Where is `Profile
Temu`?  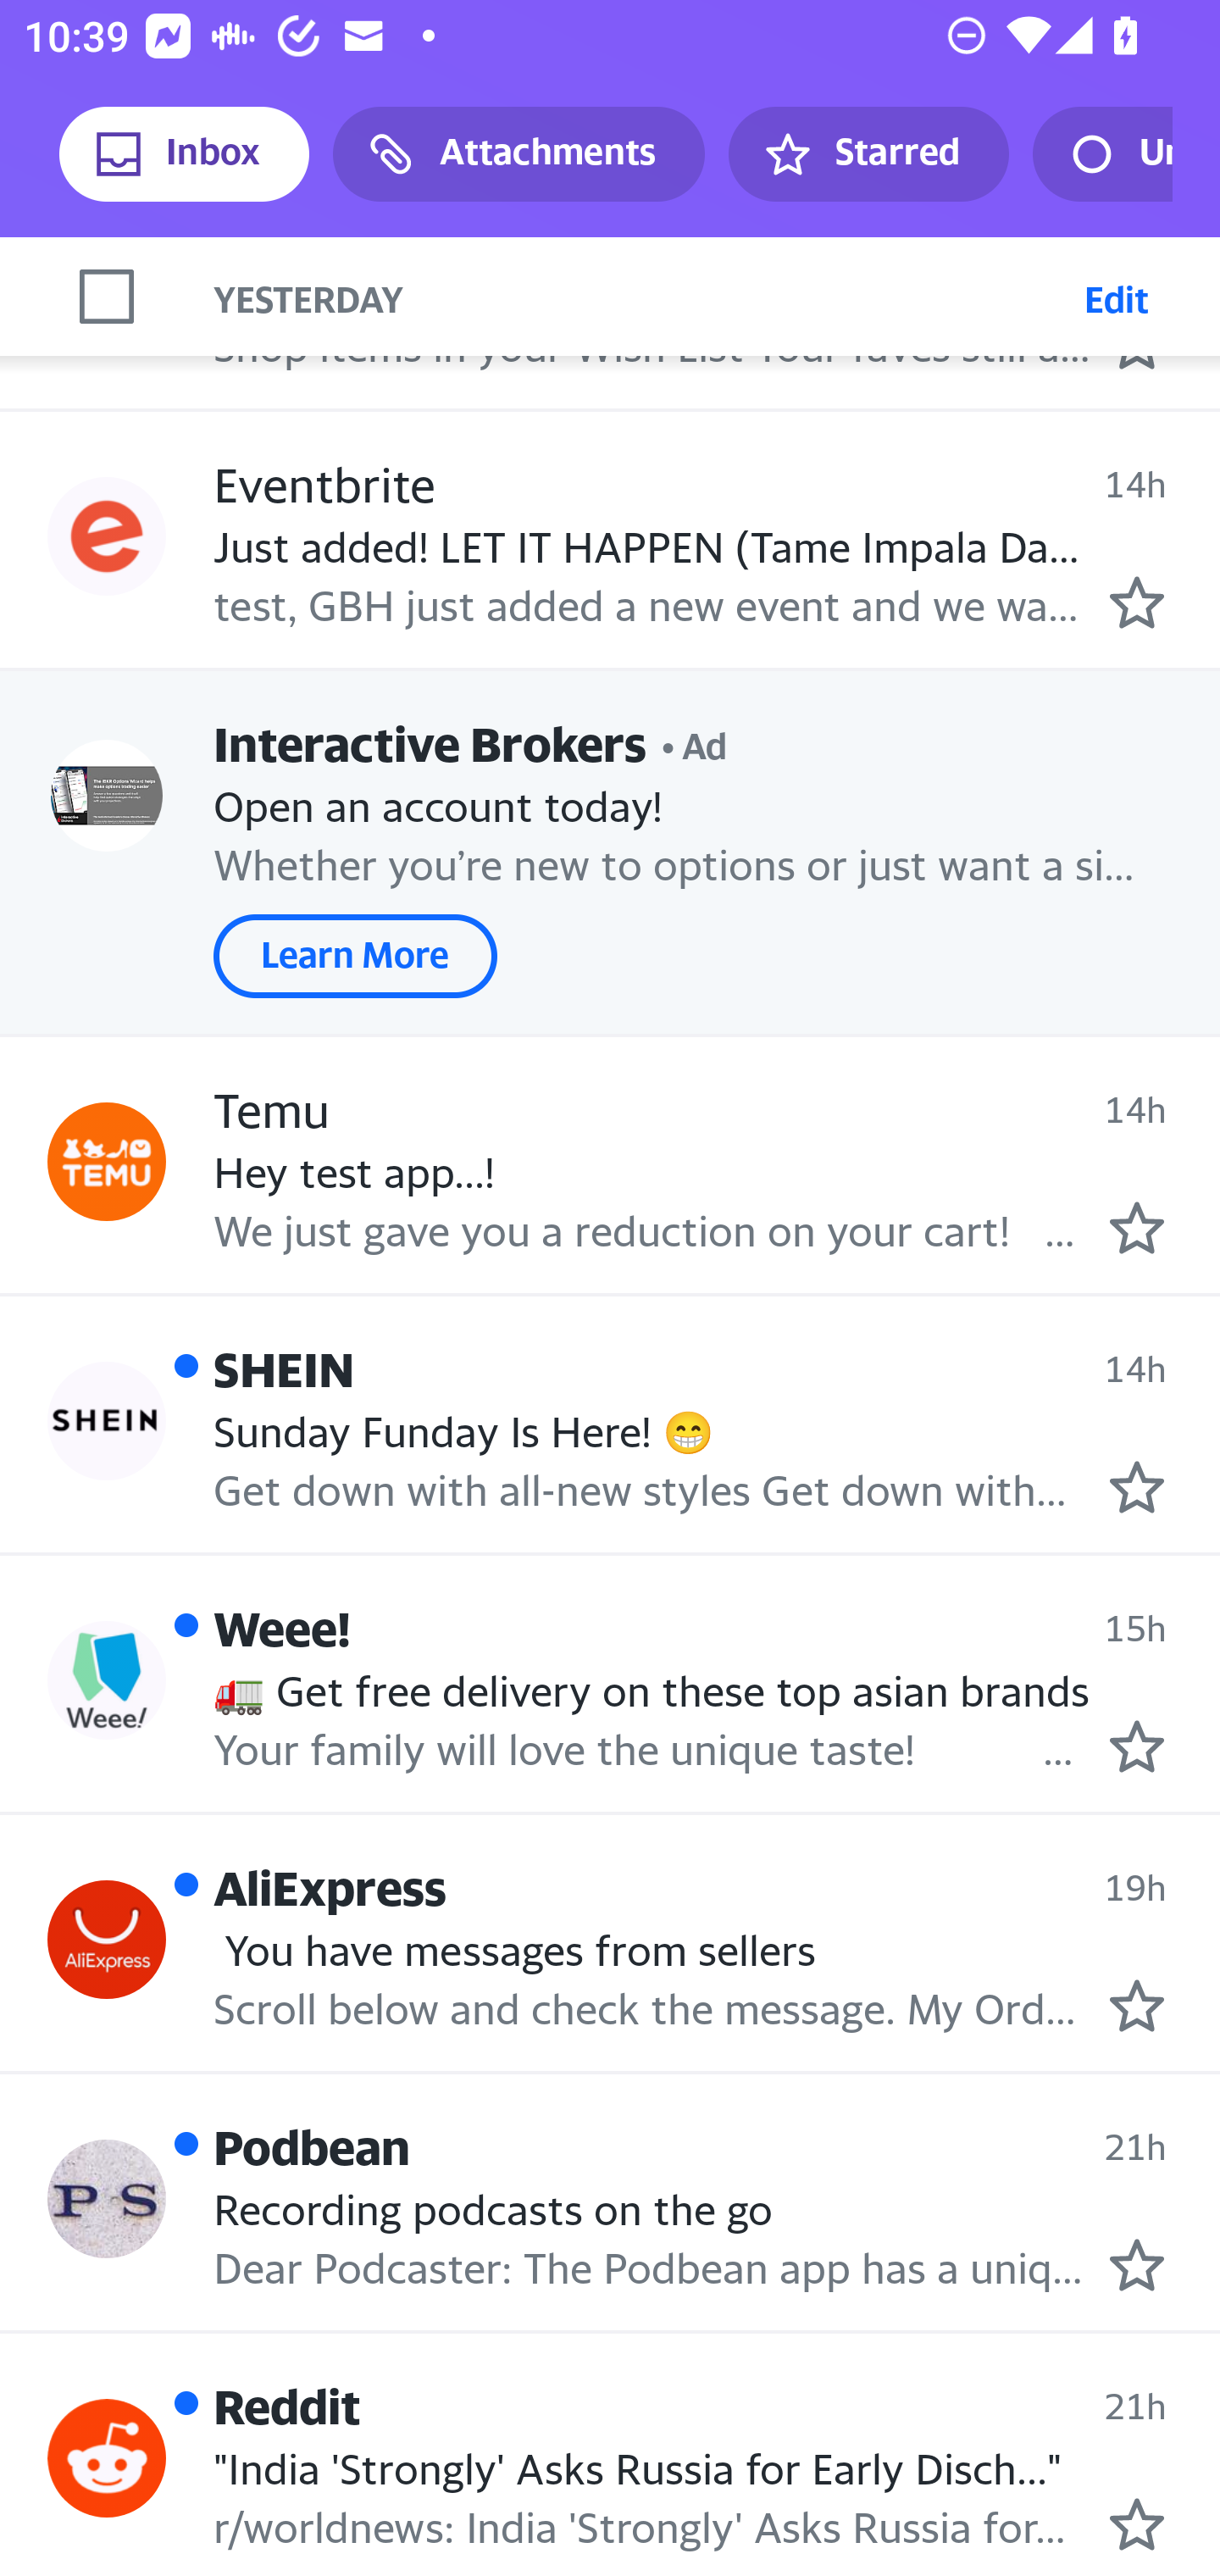
Profile
Temu is located at coordinates (107, 1161).